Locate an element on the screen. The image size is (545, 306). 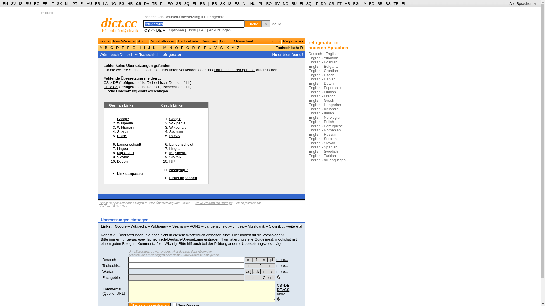
I is located at coordinates (145, 48).